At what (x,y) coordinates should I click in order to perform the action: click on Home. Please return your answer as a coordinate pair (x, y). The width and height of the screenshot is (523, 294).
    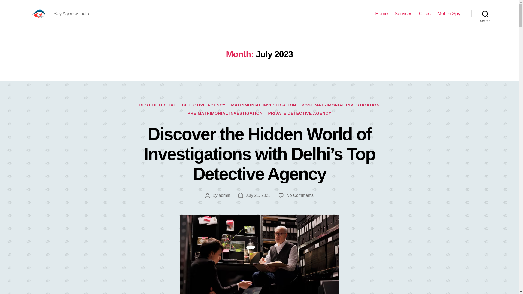
    Looking at the image, I should click on (381, 14).